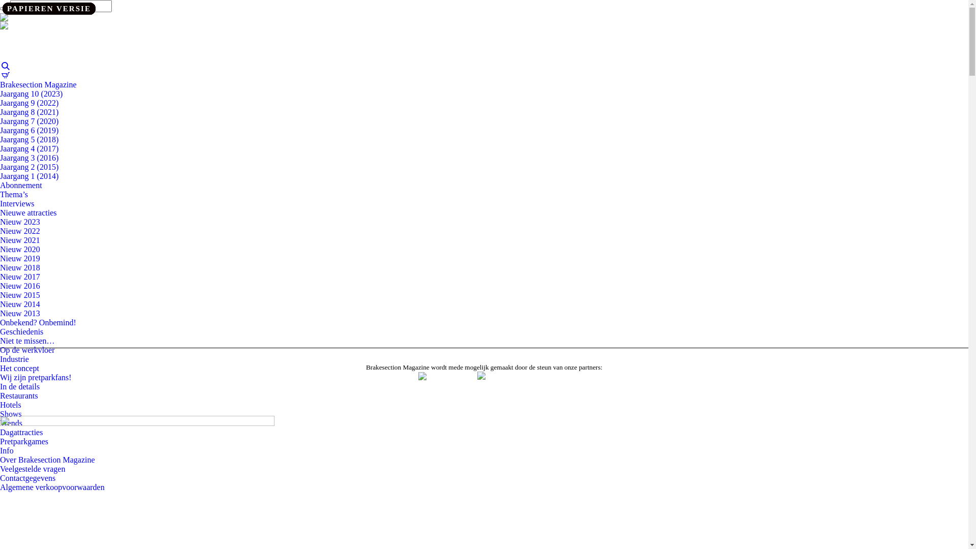 The height and width of the screenshot is (549, 976). I want to click on Trends, so click(11, 423).